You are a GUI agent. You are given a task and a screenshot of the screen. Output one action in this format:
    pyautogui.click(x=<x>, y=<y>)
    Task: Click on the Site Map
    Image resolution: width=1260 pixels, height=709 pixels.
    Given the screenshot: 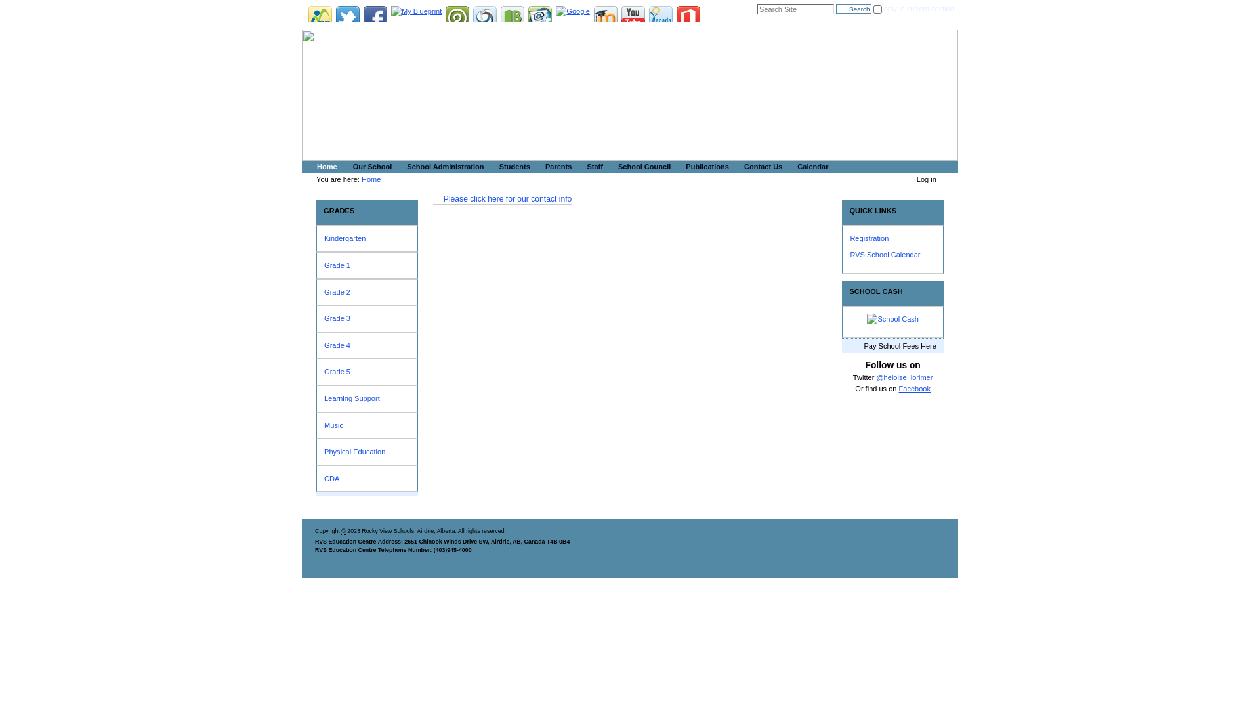 What is the action you would take?
    pyautogui.click(x=697, y=588)
    